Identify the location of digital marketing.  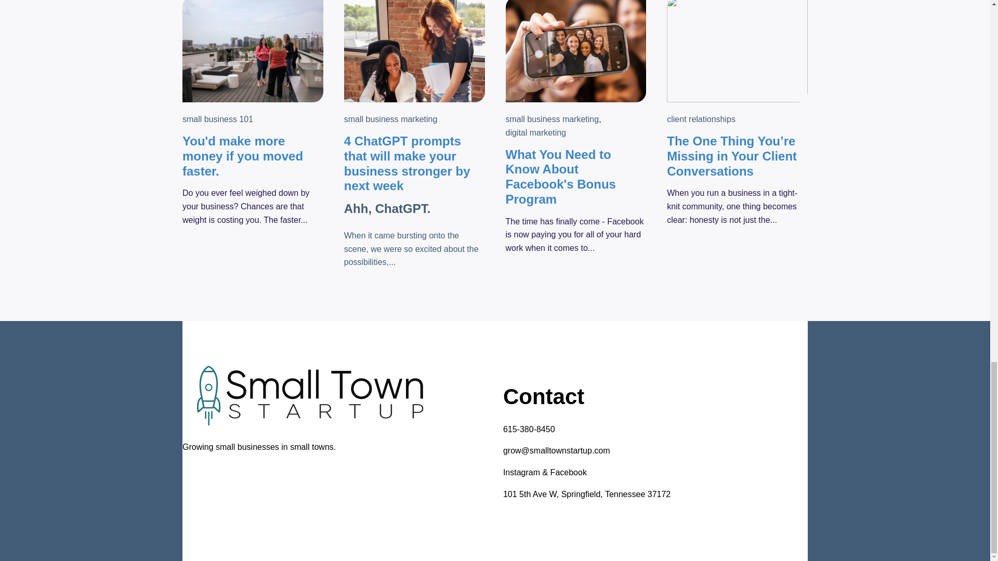
(535, 133).